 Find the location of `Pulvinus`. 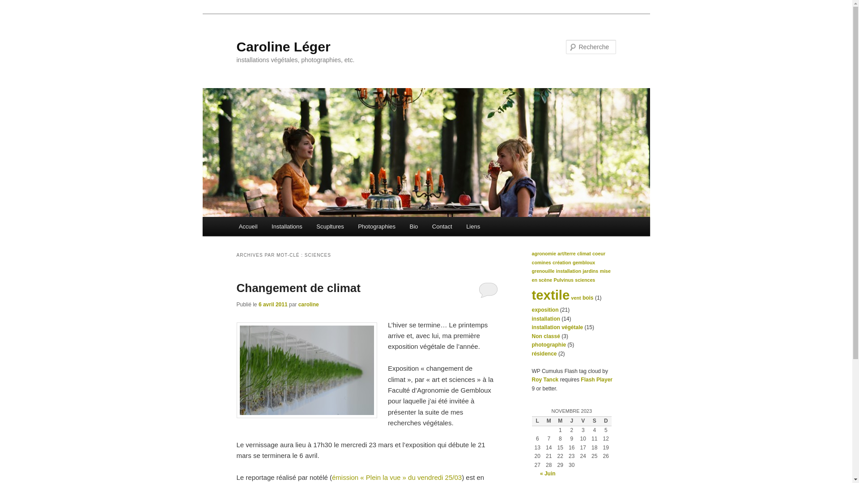

Pulvinus is located at coordinates (563, 280).